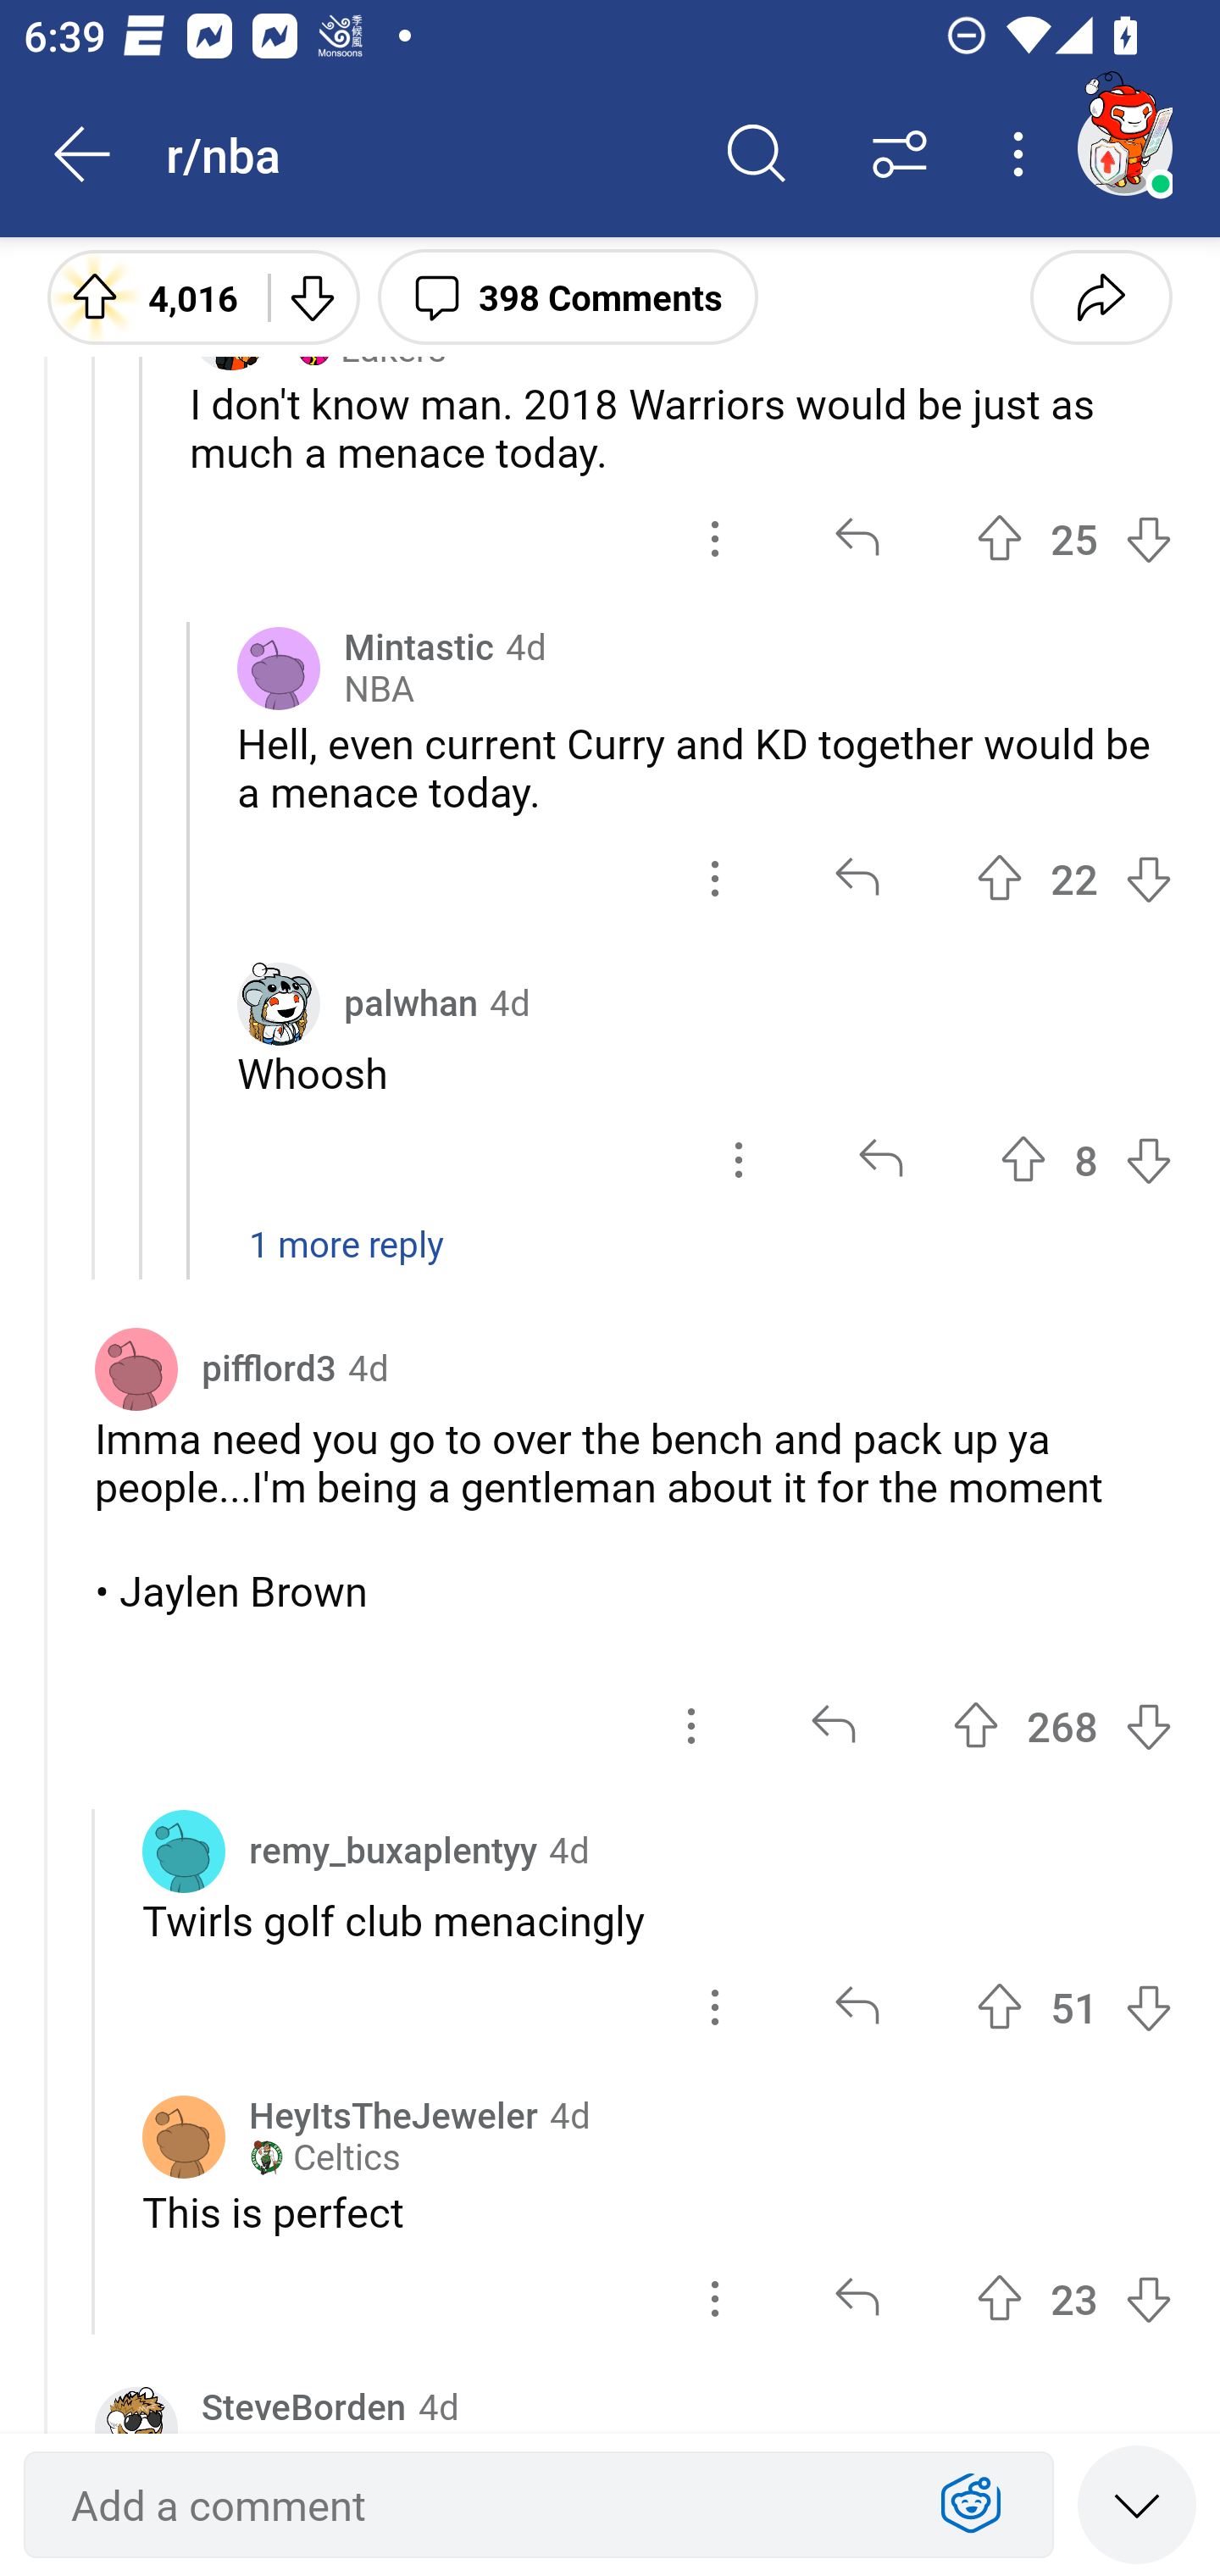 The width and height of the screenshot is (1220, 2576). Describe the element at coordinates (739, 1159) in the screenshot. I see `options` at that location.